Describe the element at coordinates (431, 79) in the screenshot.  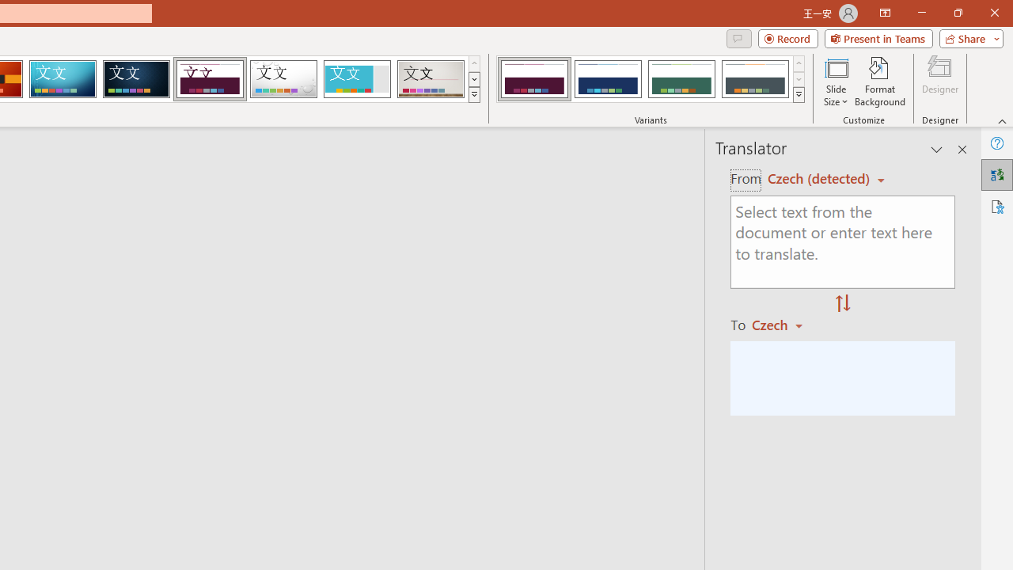
I see `Gallery` at that location.